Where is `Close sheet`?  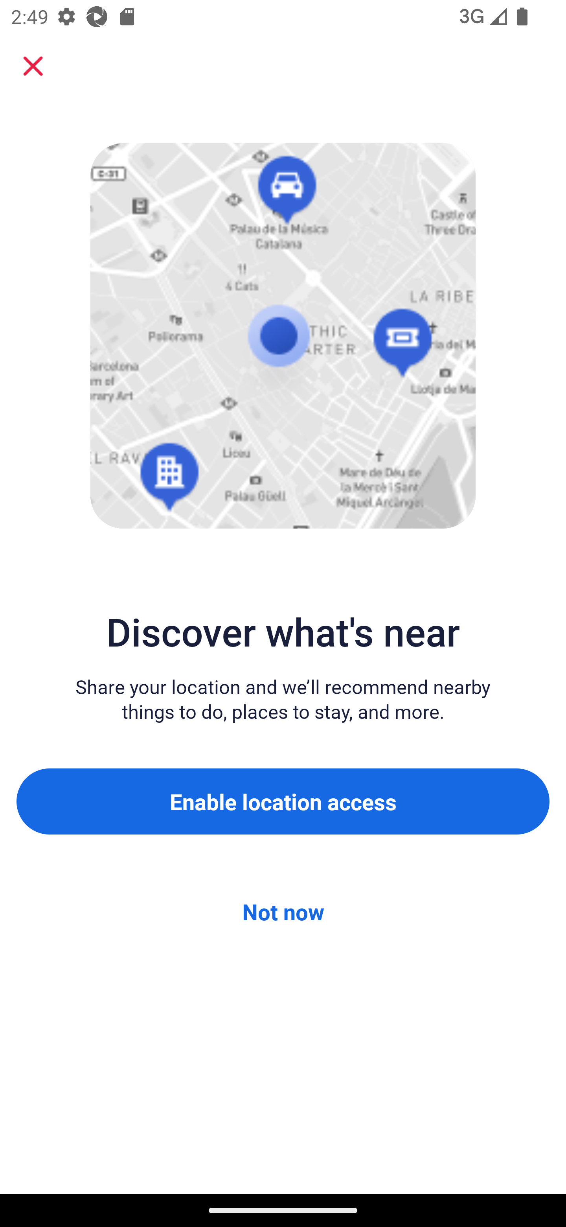
Close sheet is located at coordinates (33, 66).